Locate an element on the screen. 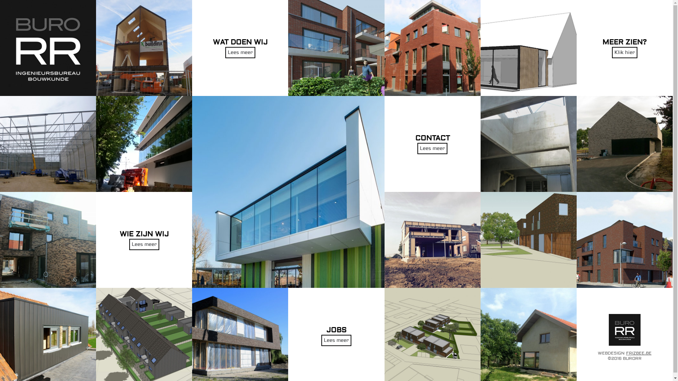 This screenshot has width=678, height=381. Lees meer is located at coordinates (432, 149).